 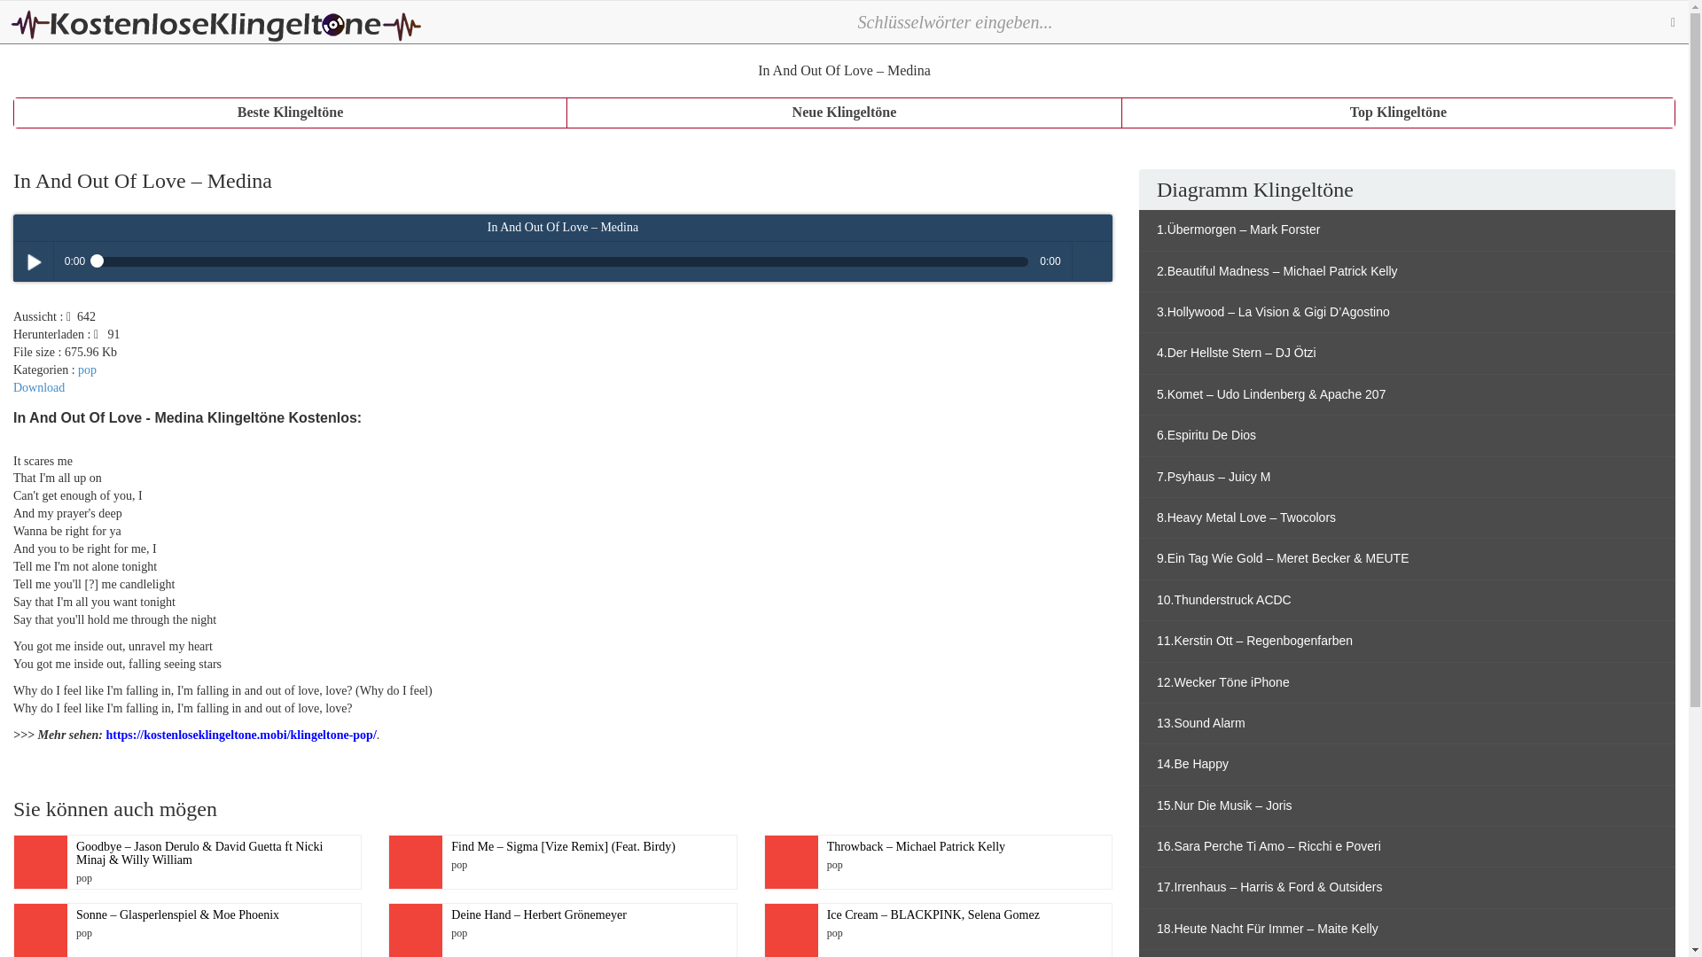 I want to click on Download, so click(x=39, y=386).